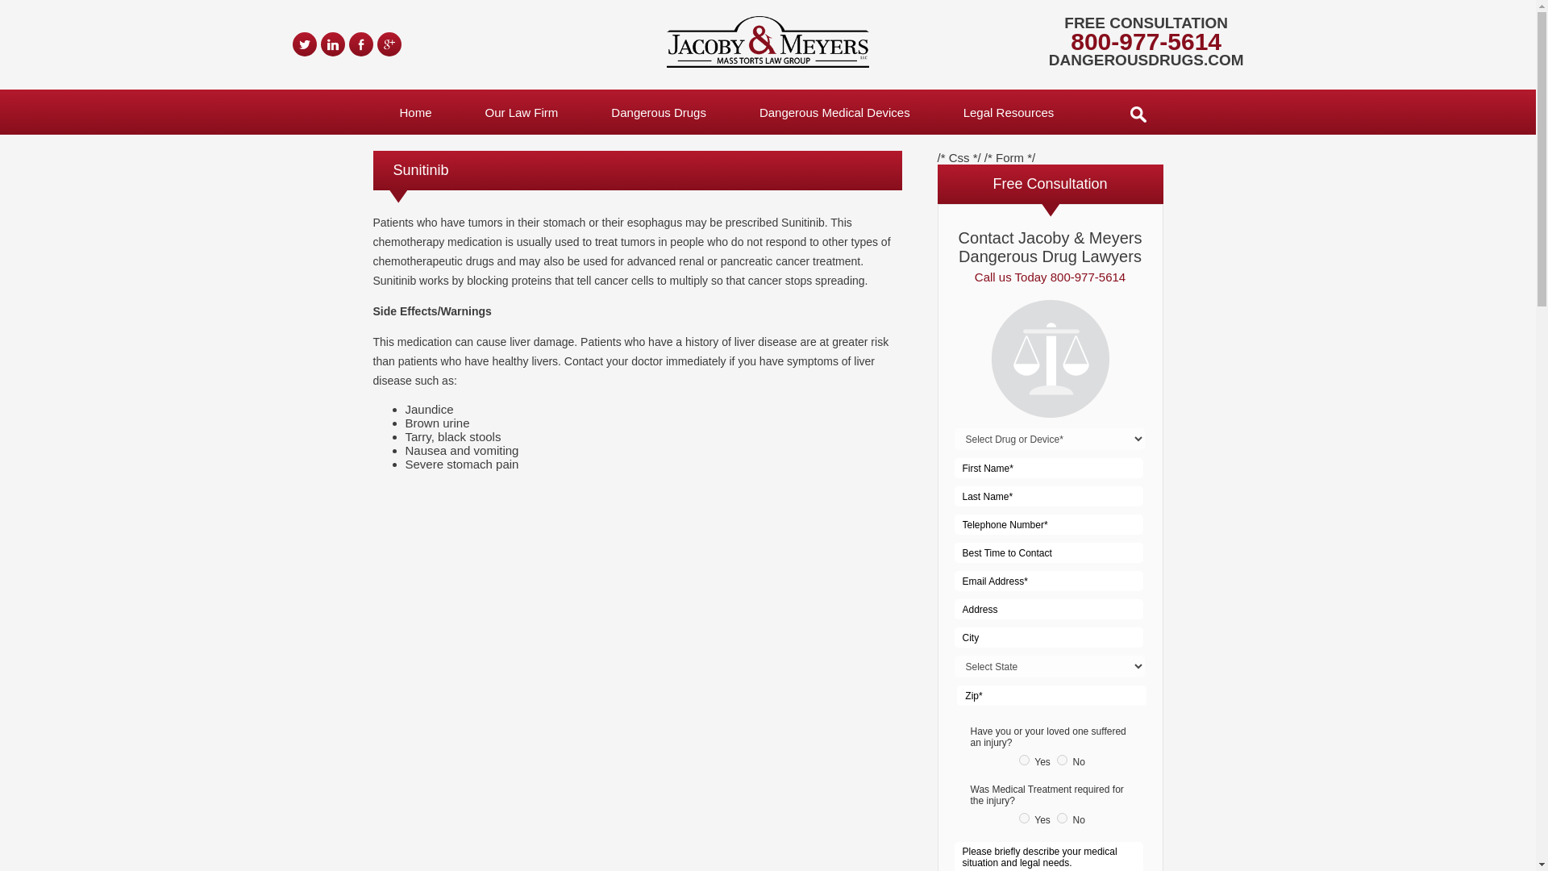  I want to click on Dangerous Drugs, so click(658, 112).